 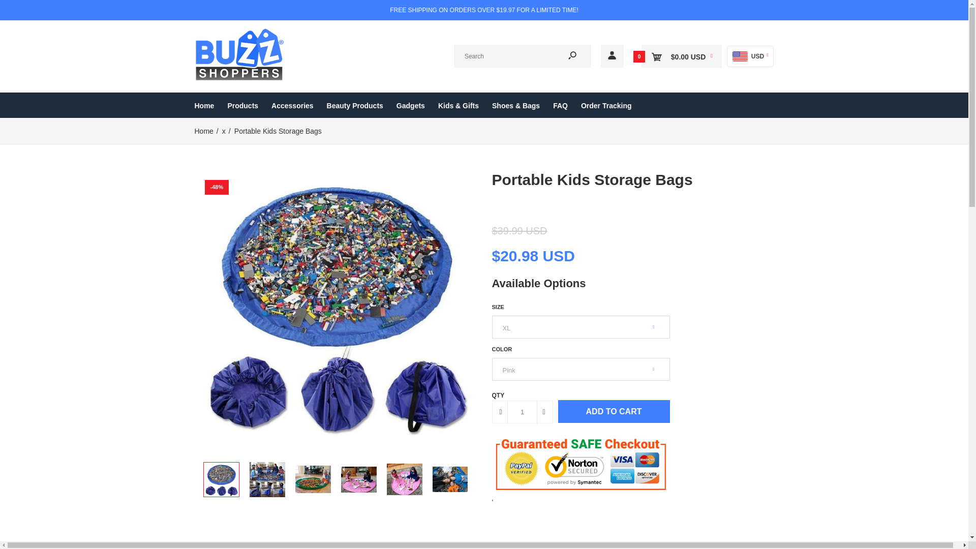 I want to click on Home, so click(x=203, y=131).